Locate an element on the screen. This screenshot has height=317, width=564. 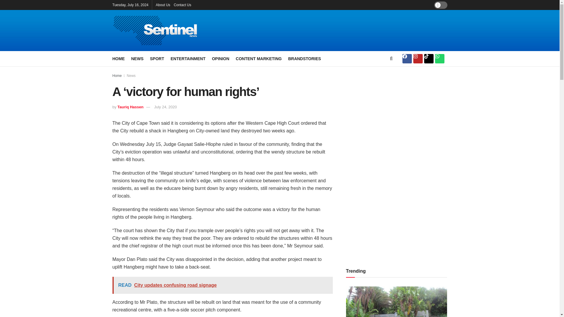
OPINION is located at coordinates (220, 58).